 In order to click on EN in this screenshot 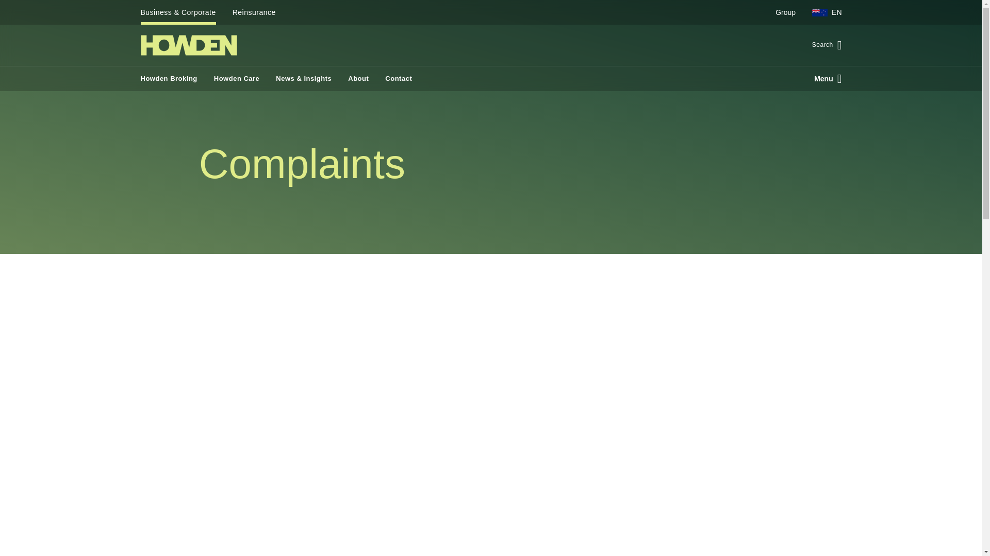, I will do `click(823, 12)`.